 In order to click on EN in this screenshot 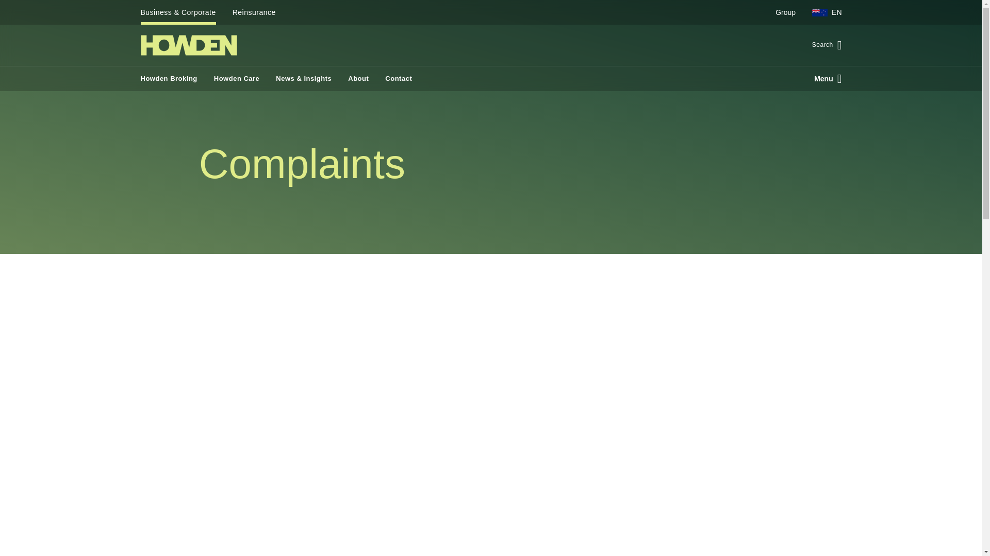, I will do `click(823, 12)`.